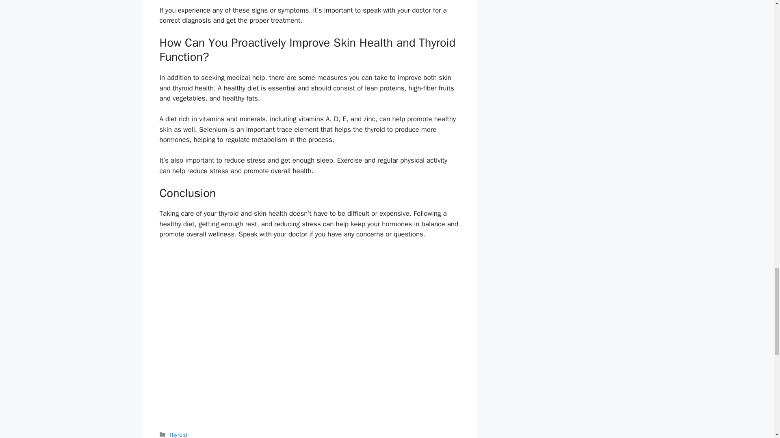 Image resolution: width=780 pixels, height=438 pixels. What do you see at coordinates (178, 434) in the screenshot?
I see `Thyroid` at bounding box center [178, 434].